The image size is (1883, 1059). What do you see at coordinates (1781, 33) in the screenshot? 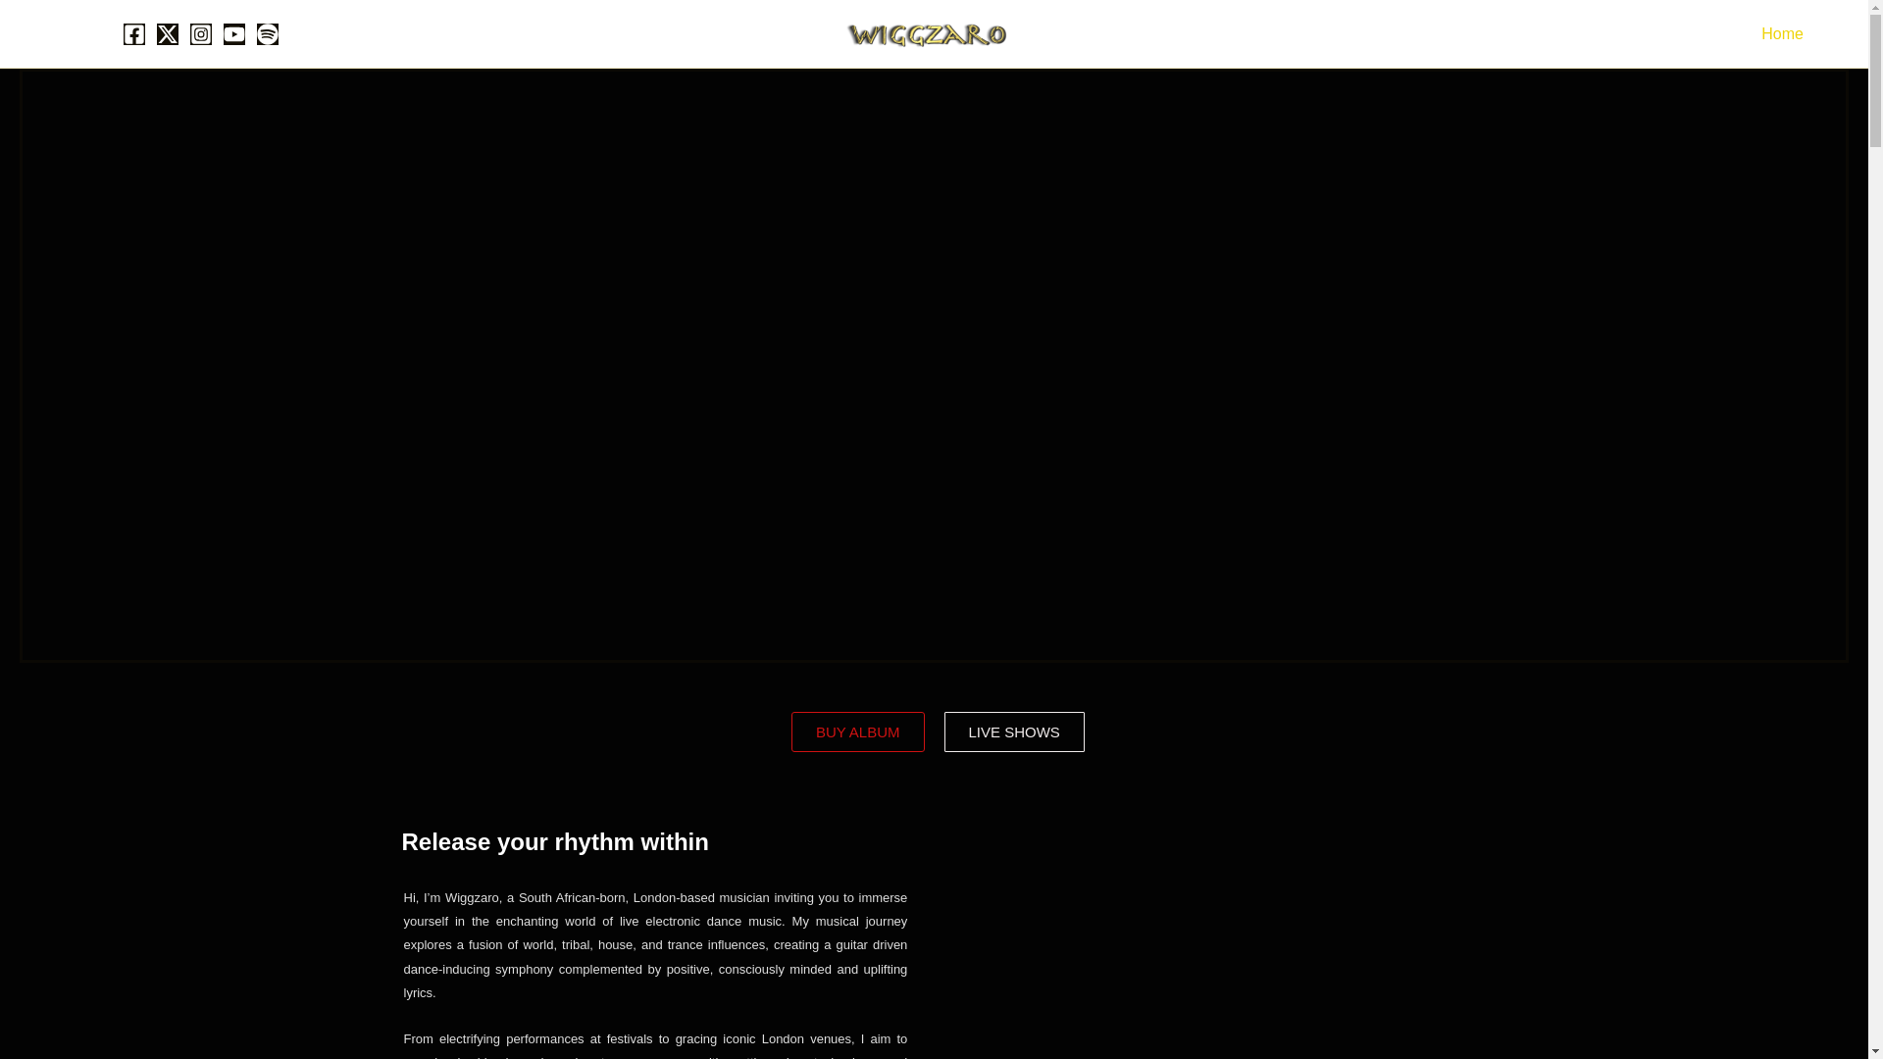
I see `Home` at bounding box center [1781, 33].